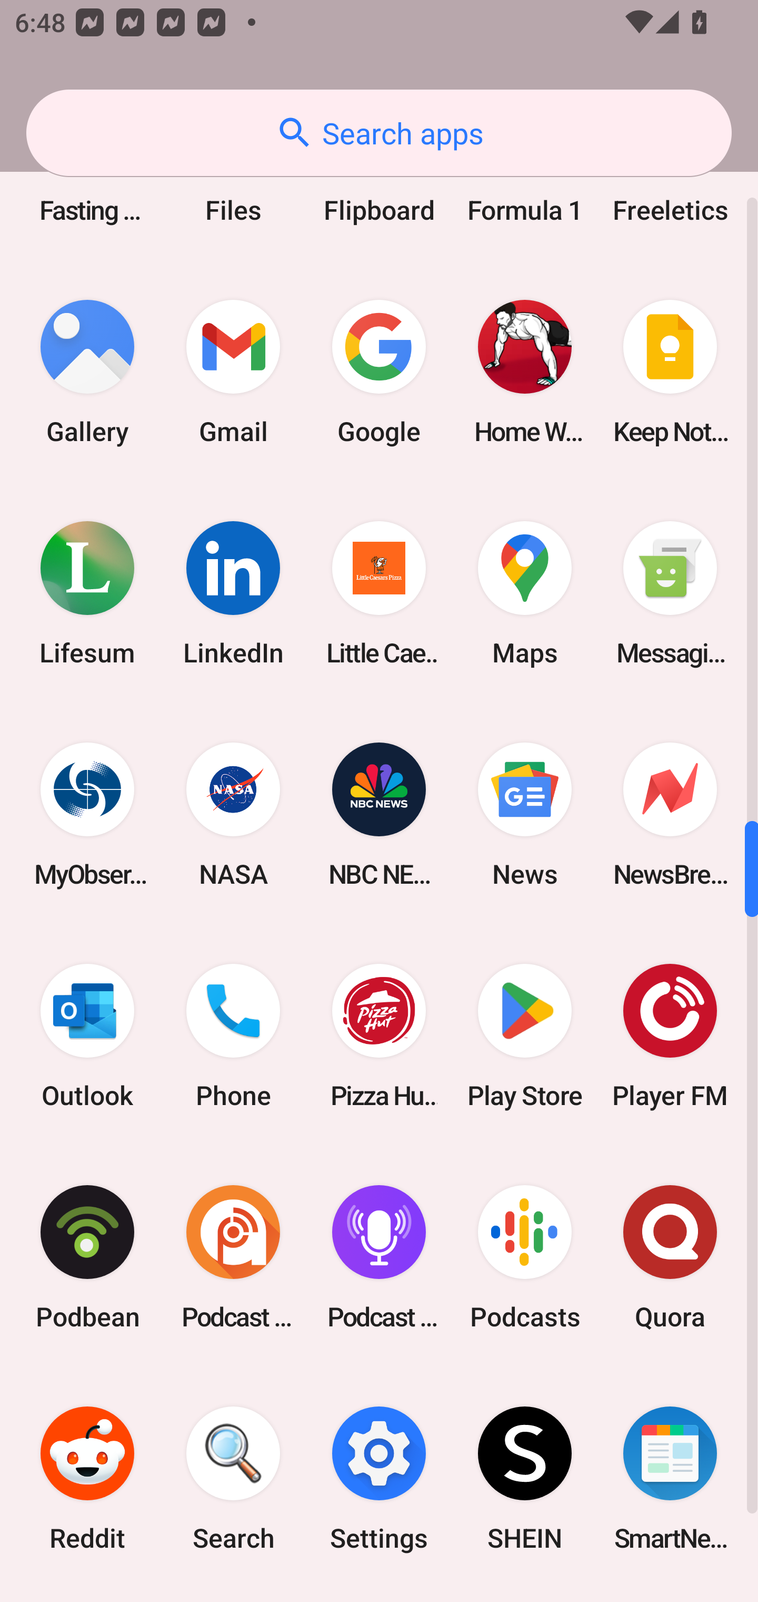  What do you see at coordinates (87, 815) in the screenshot?
I see `MyObservatory` at bounding box center [87, 815].